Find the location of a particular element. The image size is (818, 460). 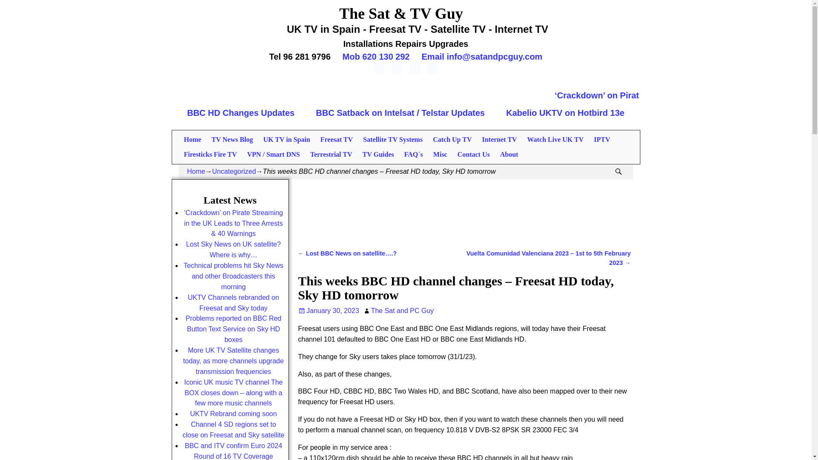

Satellite TV Systems is located at coordinates (393, 139).